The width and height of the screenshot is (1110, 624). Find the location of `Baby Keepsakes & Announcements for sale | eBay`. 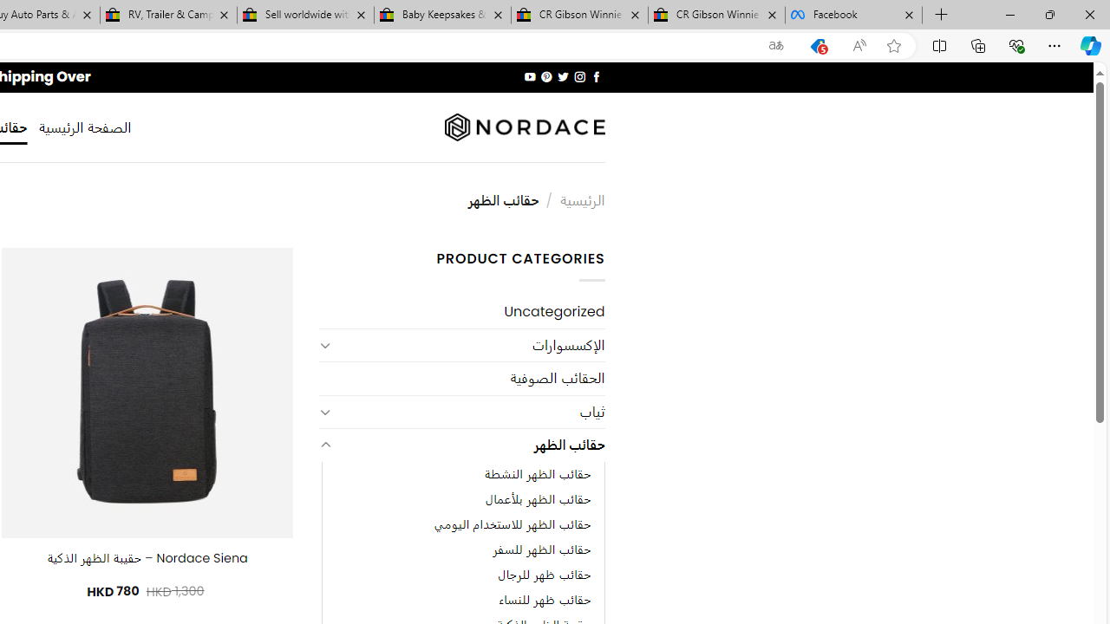

Baby Keepsakes & Announcements for sale | eBay is located at coordinates (442, 16).